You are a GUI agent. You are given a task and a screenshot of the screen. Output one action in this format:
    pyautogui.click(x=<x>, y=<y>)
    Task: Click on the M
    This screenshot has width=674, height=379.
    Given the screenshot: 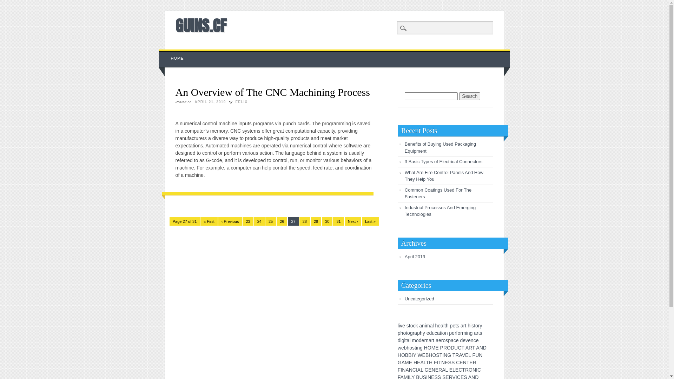 What is the action you would take?
    pyautogui.click(x=407, y=363)
    